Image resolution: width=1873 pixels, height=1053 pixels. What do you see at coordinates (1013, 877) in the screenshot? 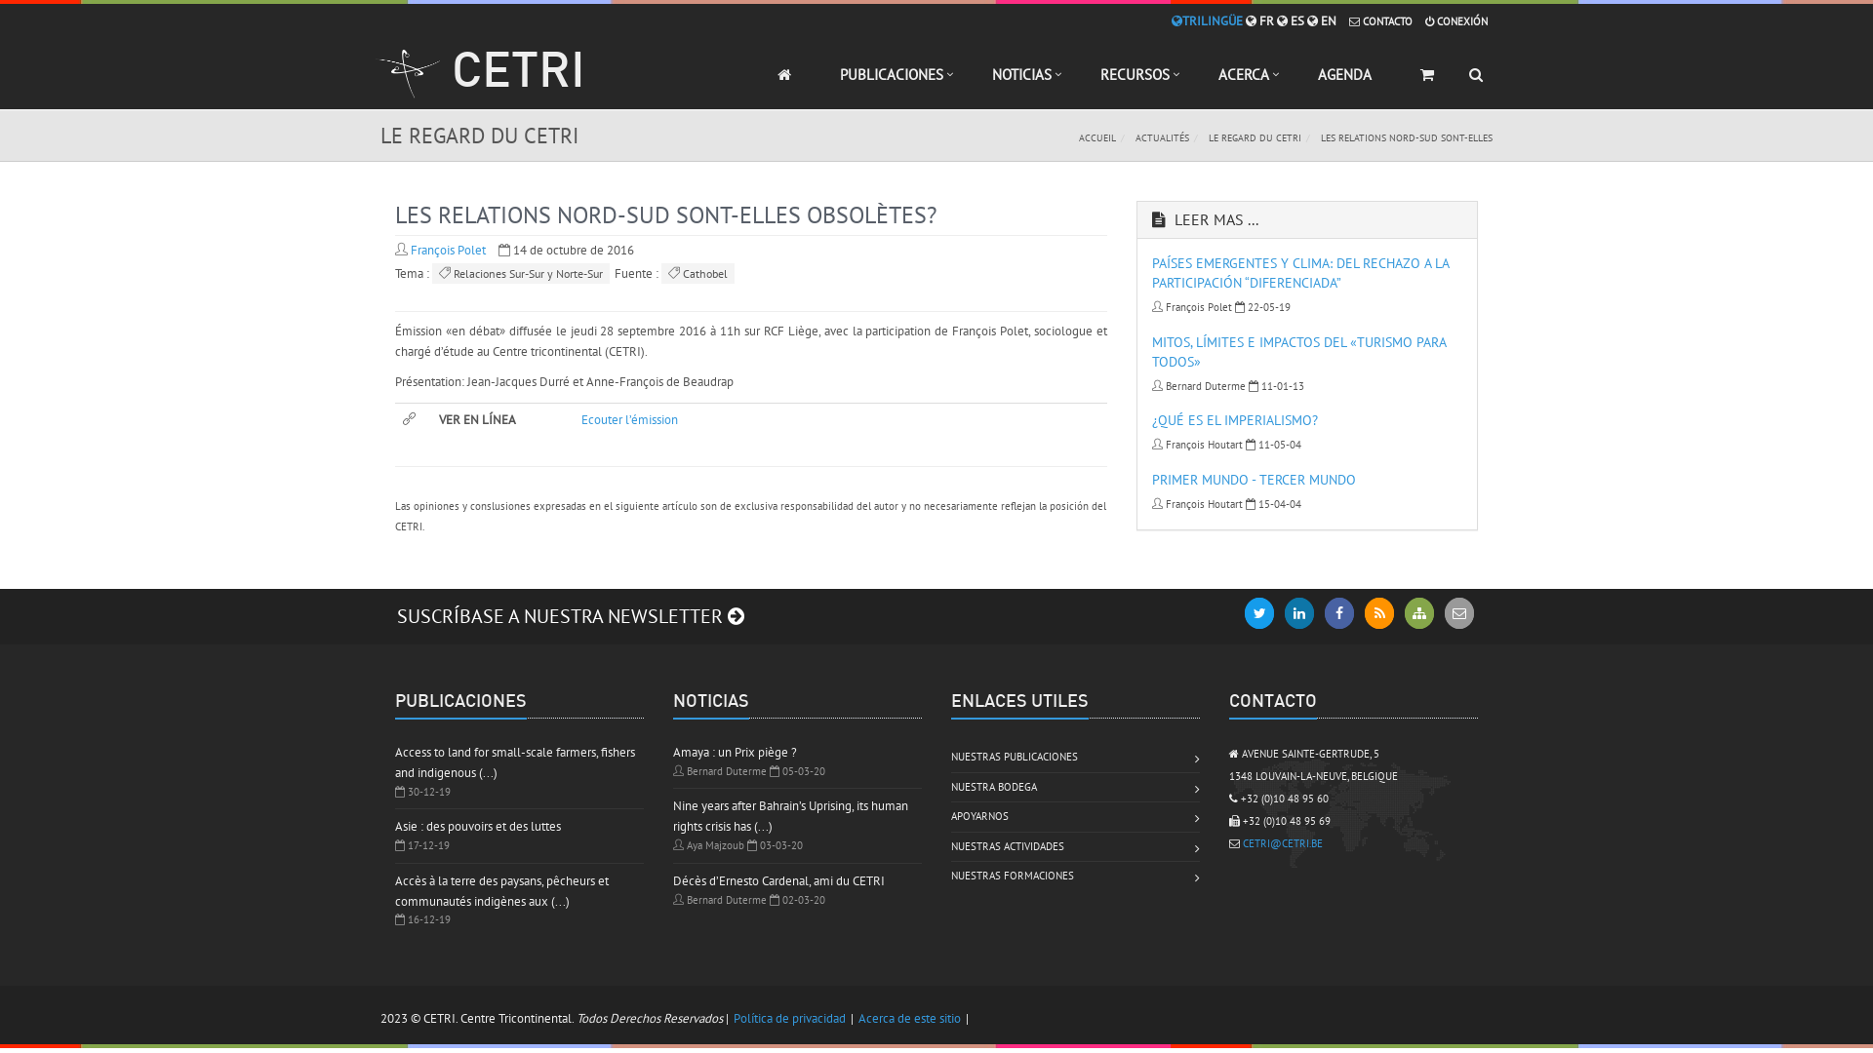
I see `NUESTRAS FORMACIONES` at bounding box center [1013, 877].